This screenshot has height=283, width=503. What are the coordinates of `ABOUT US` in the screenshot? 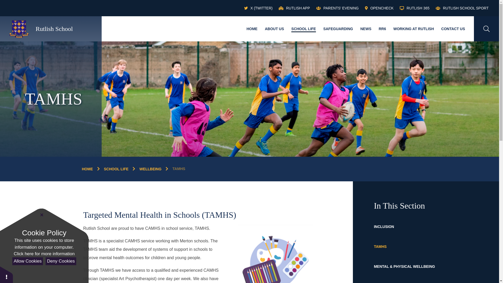 It's located at (274, 29).